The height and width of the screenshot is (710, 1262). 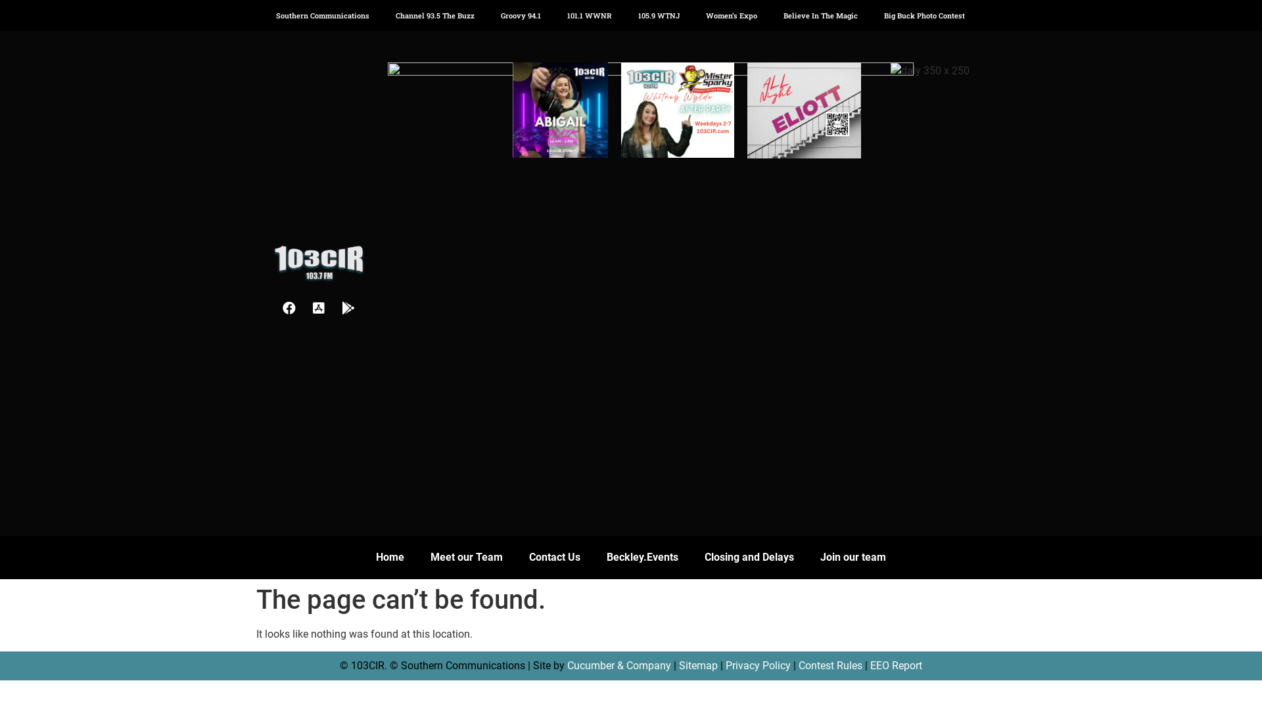 What do you see at coordinates (435, 16) in the screenshot?
I see `Channel 93.5 The Buzz` at bounding box center [435, 16].